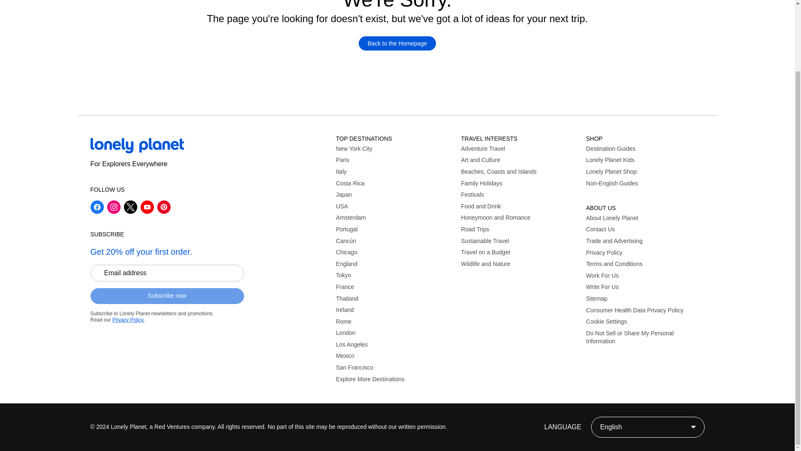 The height and width of the screenshot is (451, 801). I want to click on Costa Rica, so click(395, 184).